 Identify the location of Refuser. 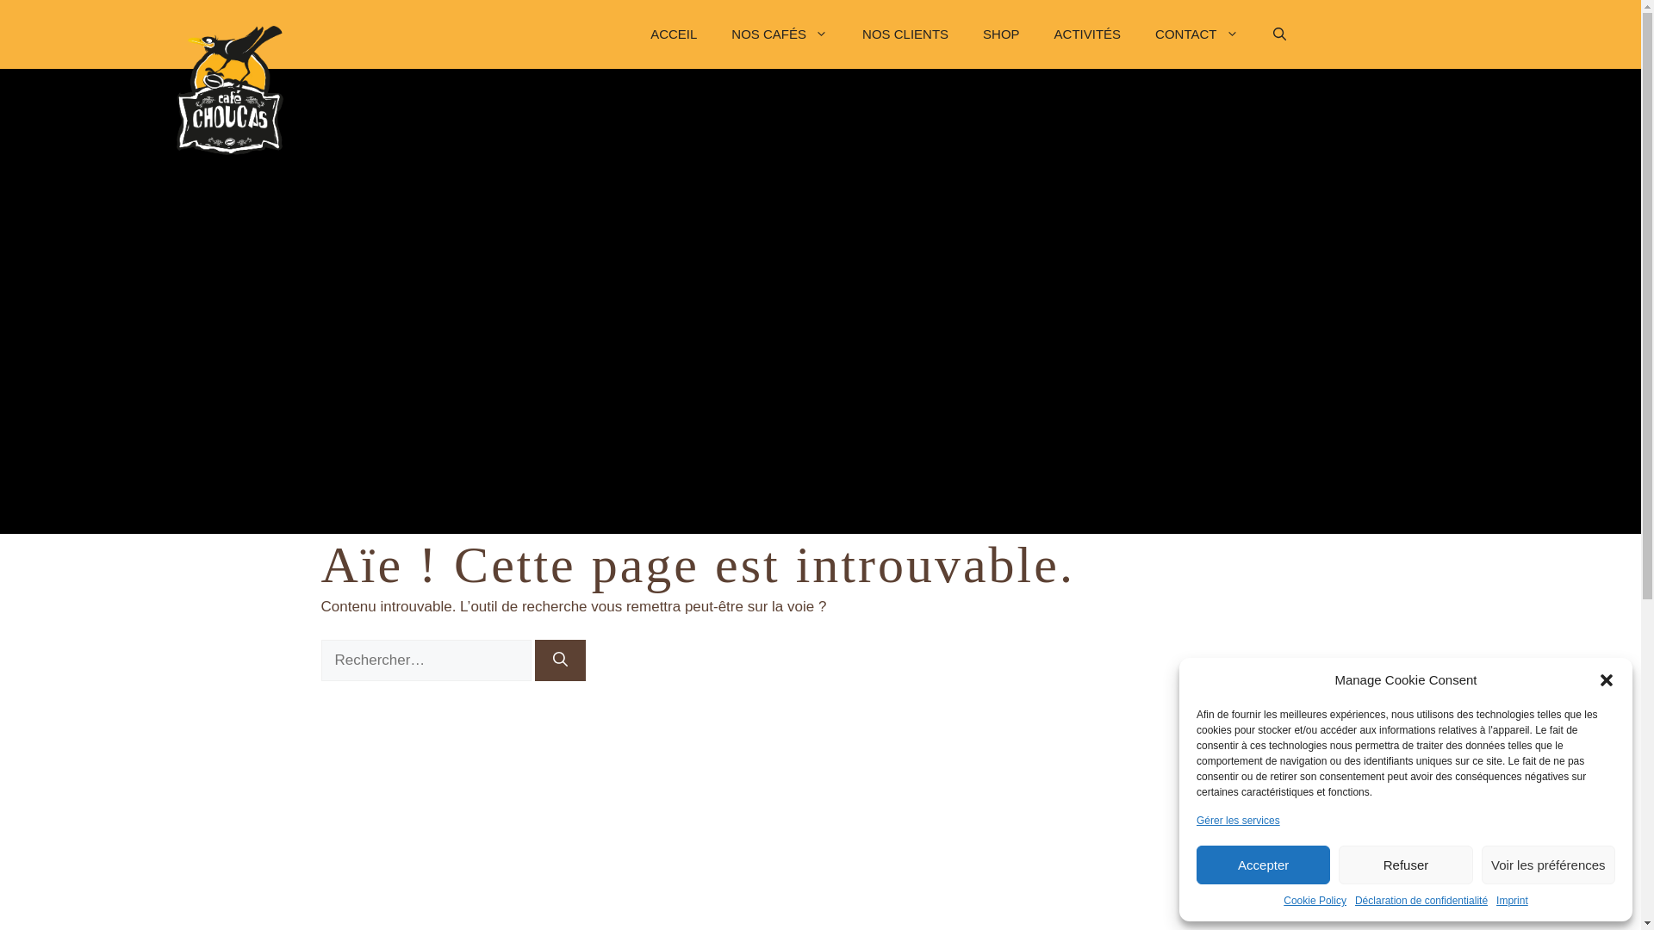
(1406, 865).